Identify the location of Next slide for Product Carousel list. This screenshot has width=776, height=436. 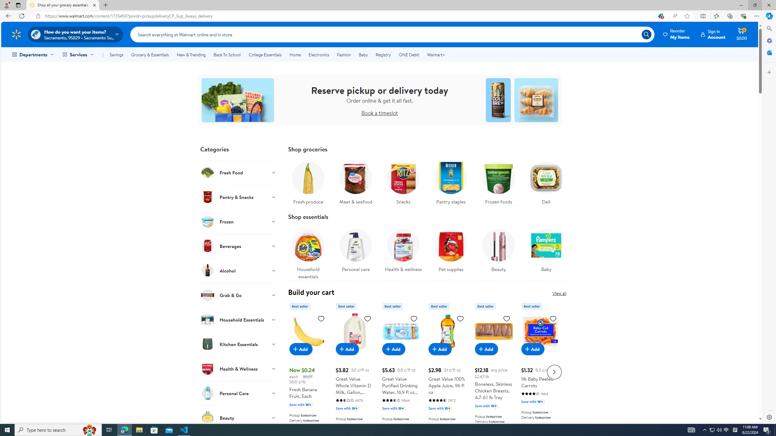
(554, 372).